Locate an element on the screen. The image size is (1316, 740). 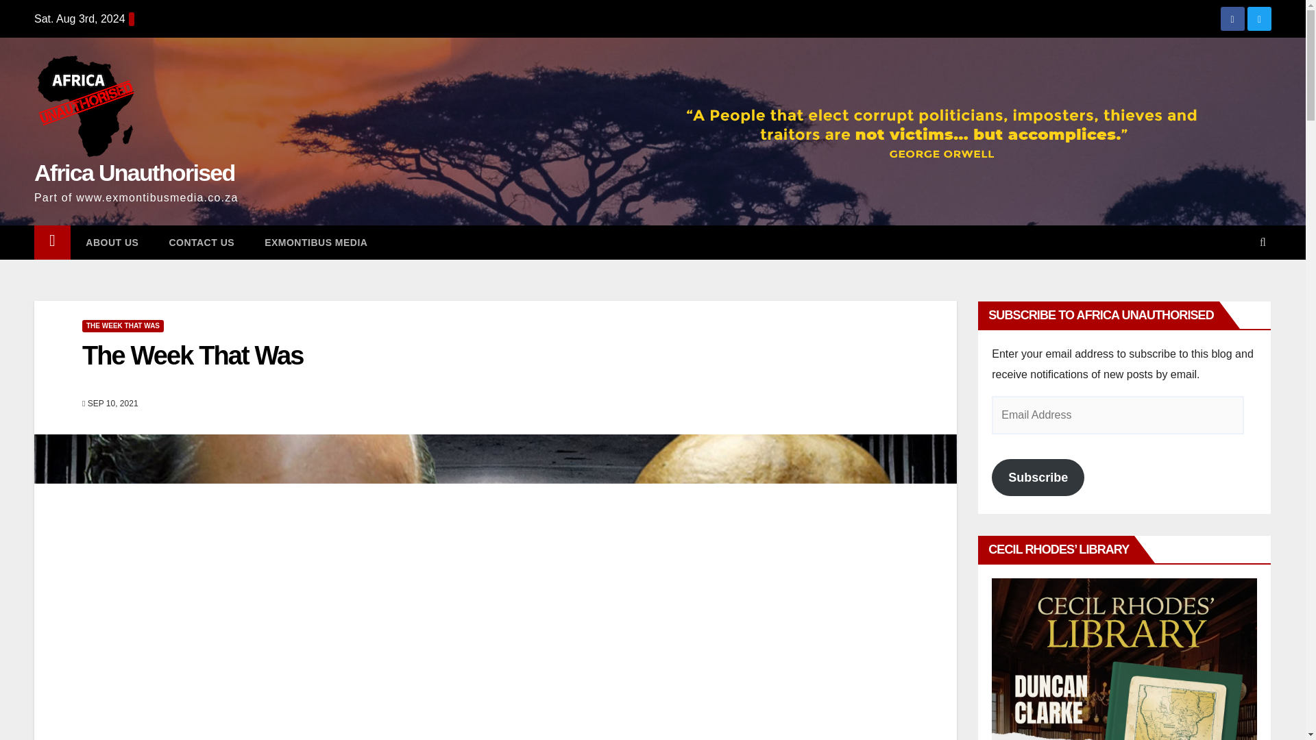
Africa Unauthorised is located at coordinates (134, 173).